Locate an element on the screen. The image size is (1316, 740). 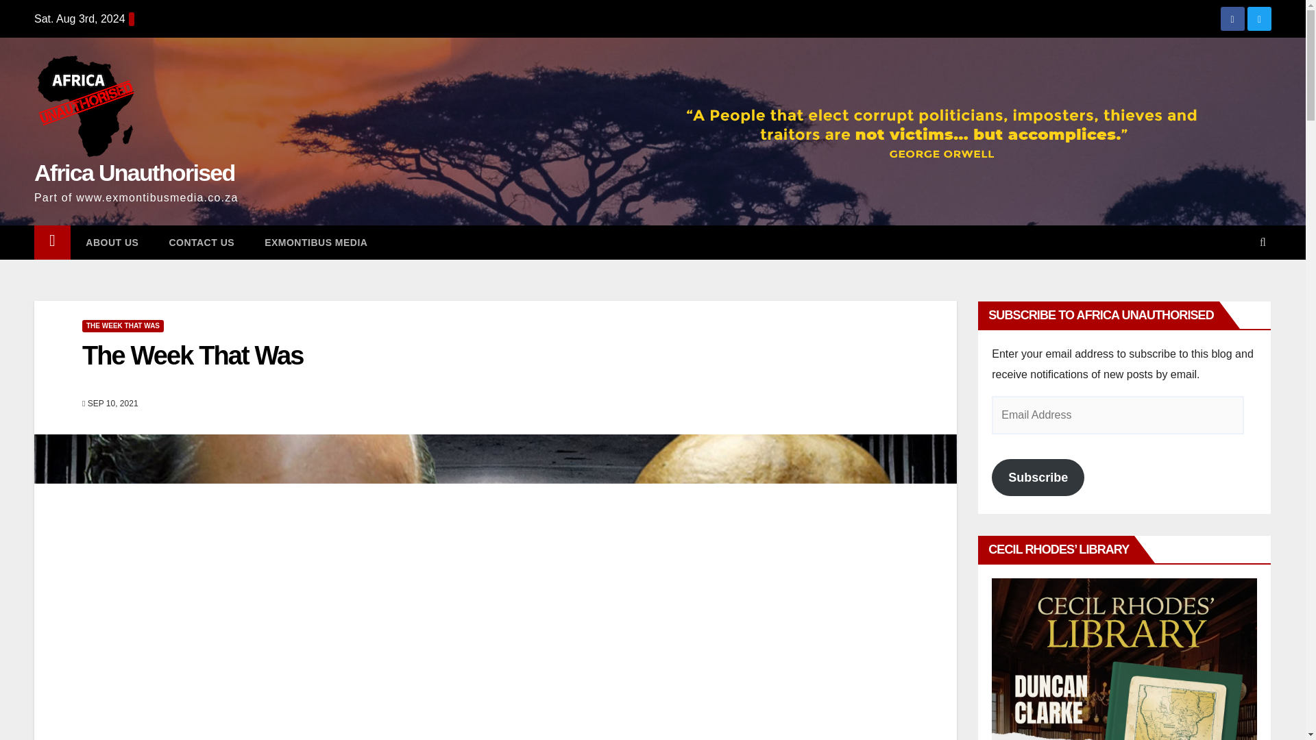
Africa Unauthorised is located at coordinates (134, 173).